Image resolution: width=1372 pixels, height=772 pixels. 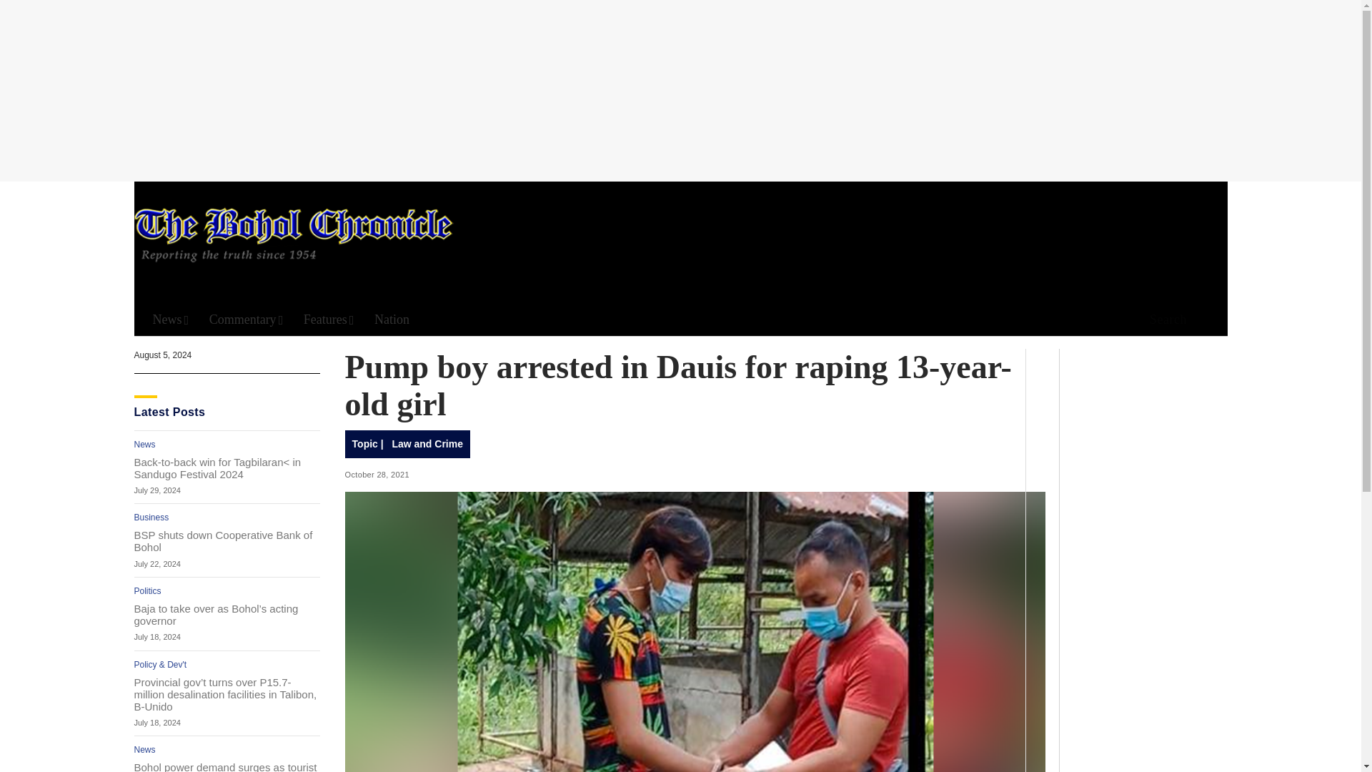 I want to click on News, so click(x=145, y=444).